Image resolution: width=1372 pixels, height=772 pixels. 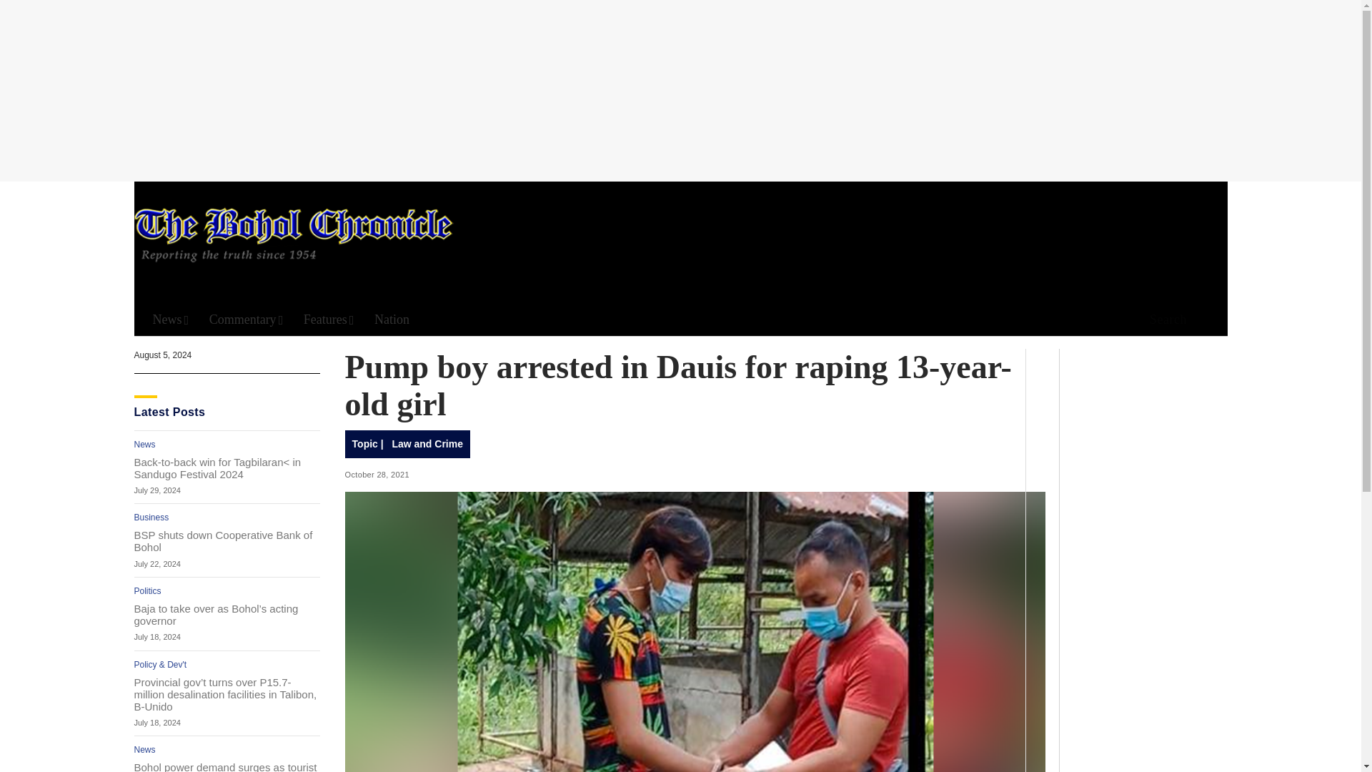 I want to click on News, so click(x=145, y=444).